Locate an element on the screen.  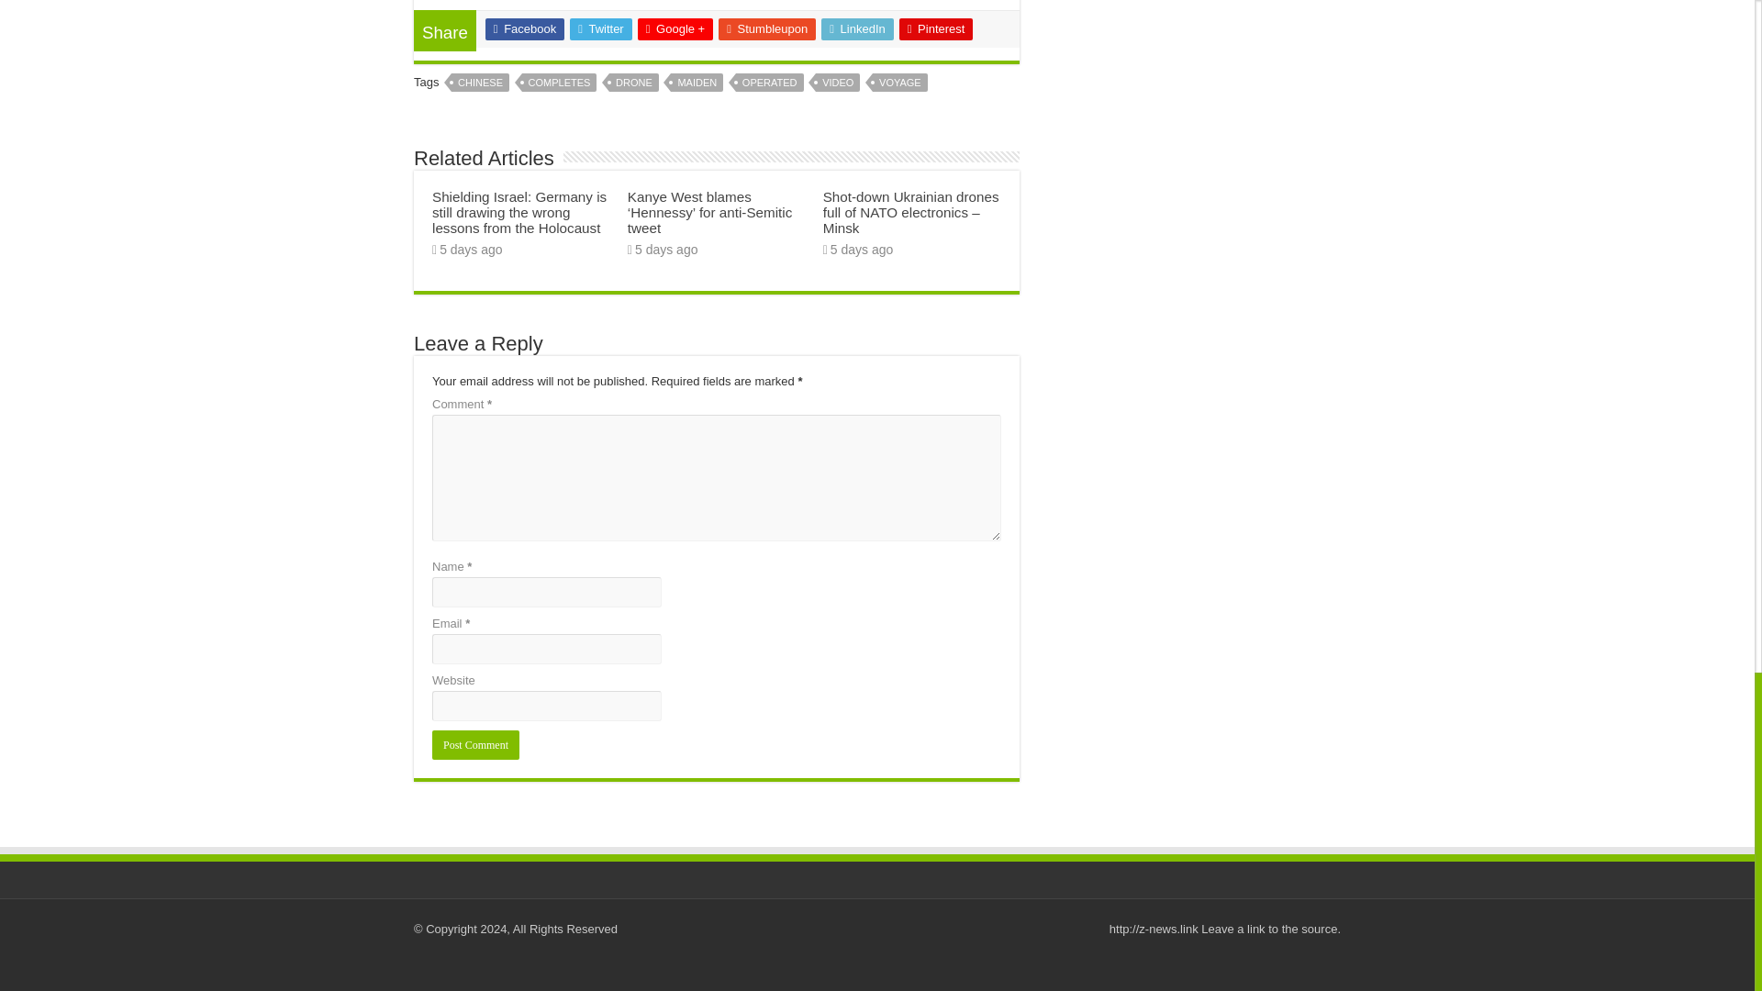
DRONE is located at coordinates (634, 83).